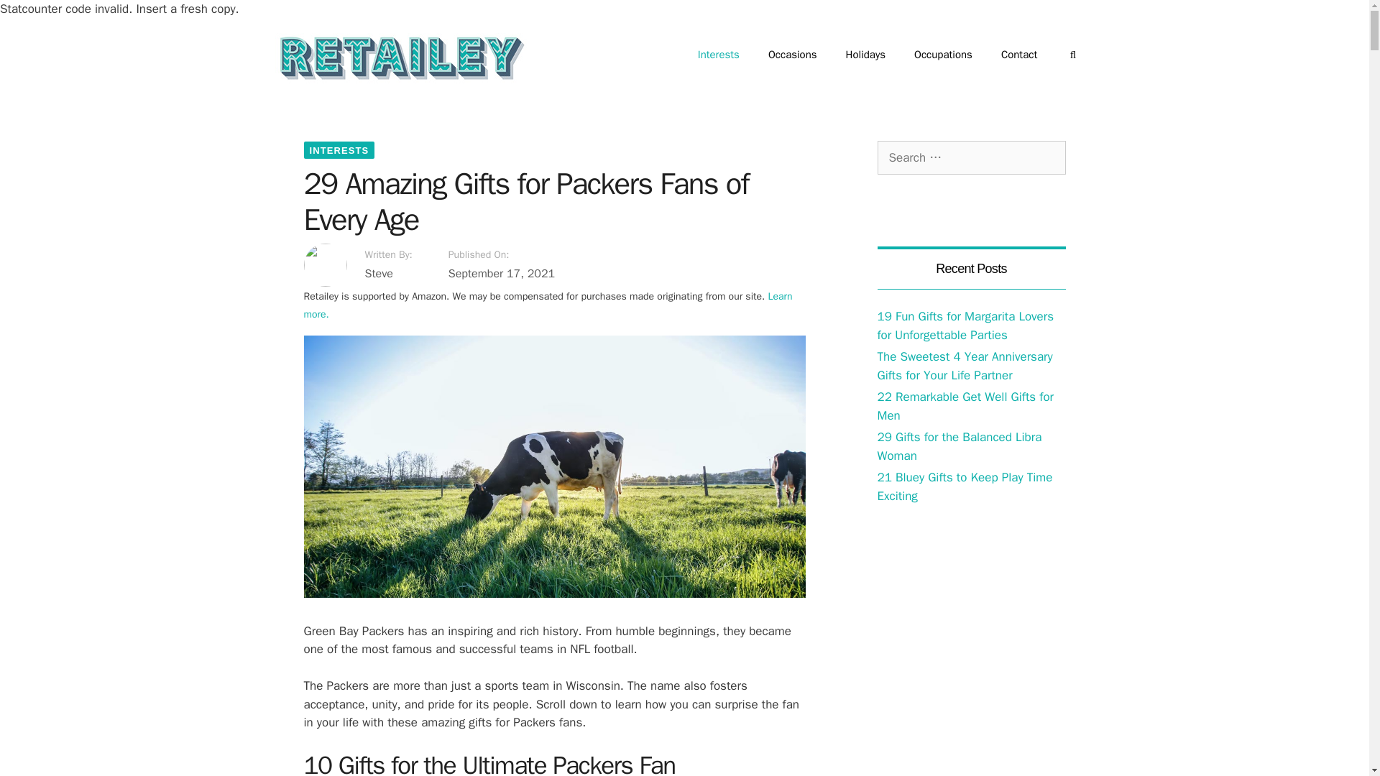  What do you see at coordinates (943, 55) in the screenshot?
I see `Occupations` at bounding box center [943, 55].